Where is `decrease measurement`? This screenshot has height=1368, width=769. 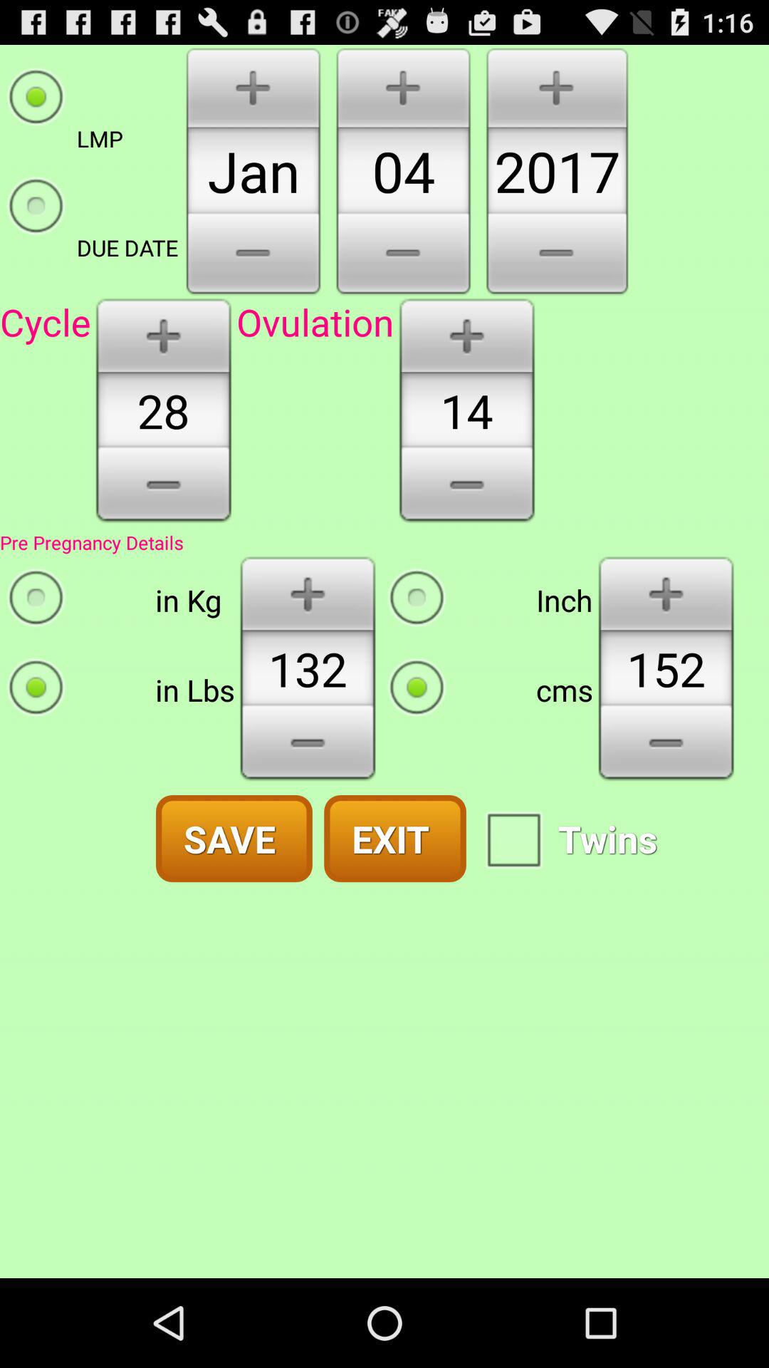 decrease measurement is located at coordinates (666, 748).